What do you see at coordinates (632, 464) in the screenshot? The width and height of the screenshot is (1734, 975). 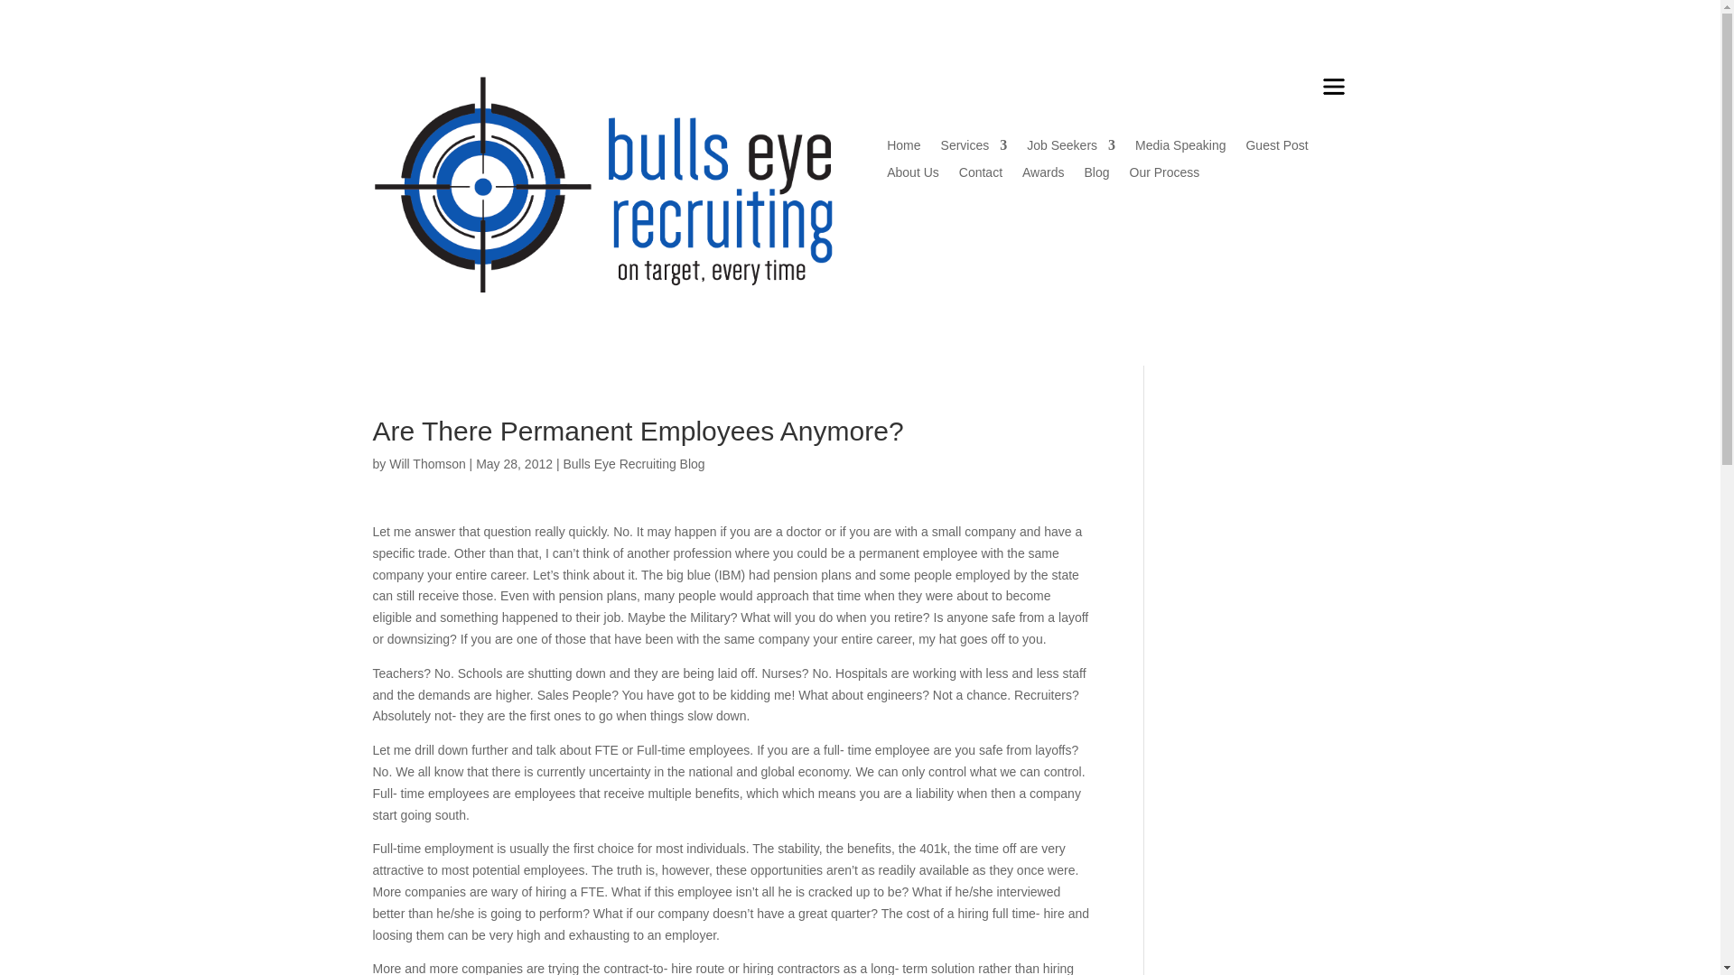 I see `Bulls Eye Recruiting Blog` at bounding box center [632, 464].